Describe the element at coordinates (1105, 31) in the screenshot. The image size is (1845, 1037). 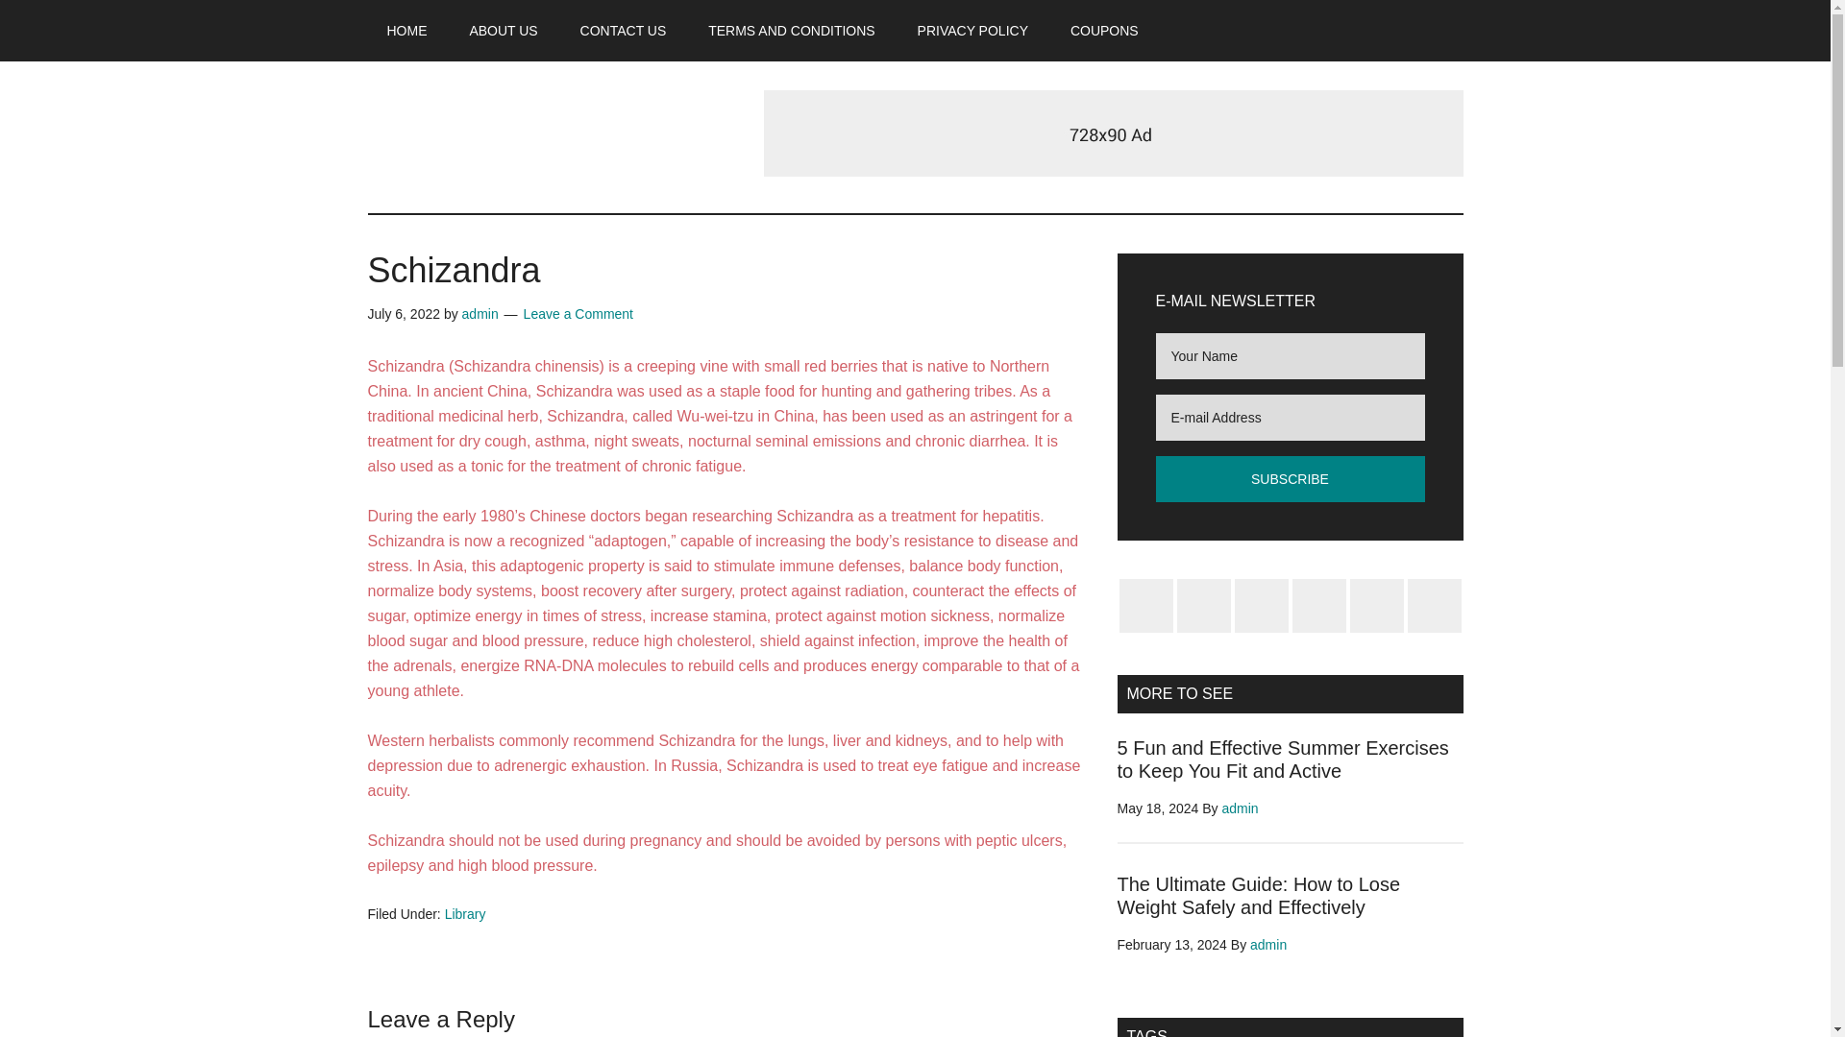
I see `COUPONS` at that location.